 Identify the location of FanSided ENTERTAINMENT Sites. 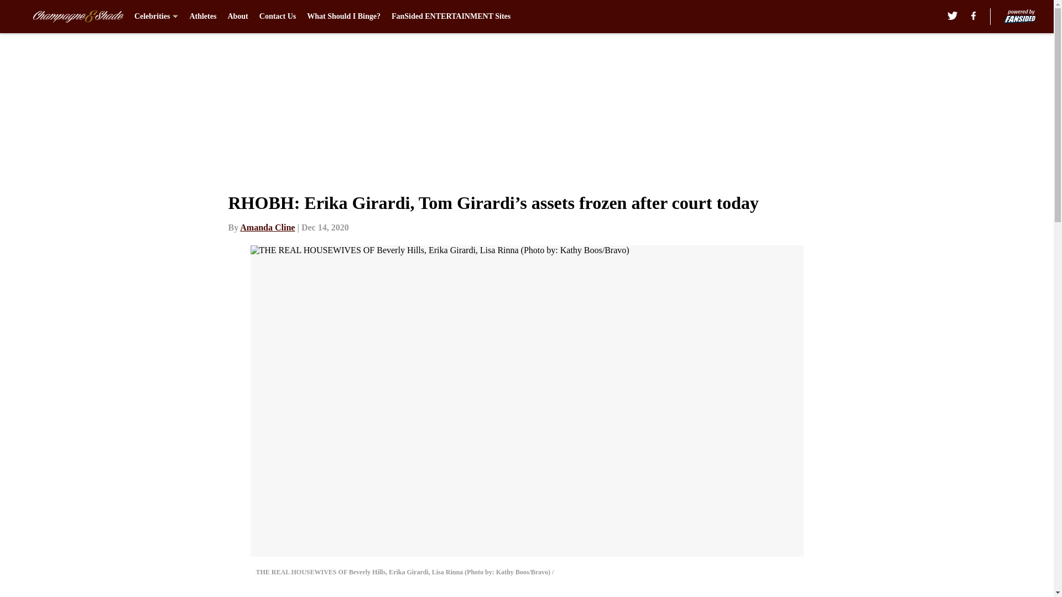
(451, 17).